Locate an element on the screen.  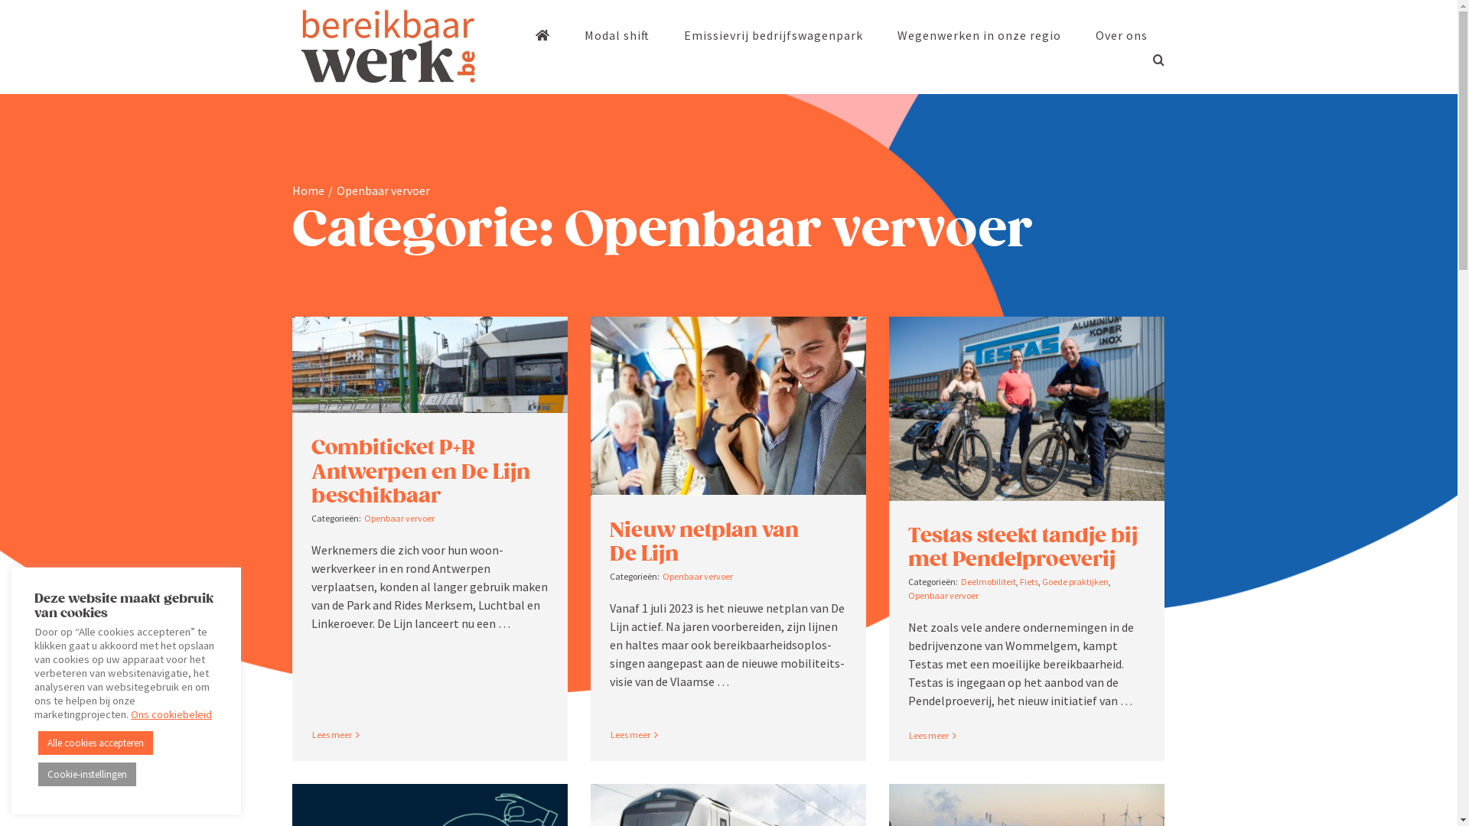
Ons cookiebeleid is located at coordinates (171, 714).